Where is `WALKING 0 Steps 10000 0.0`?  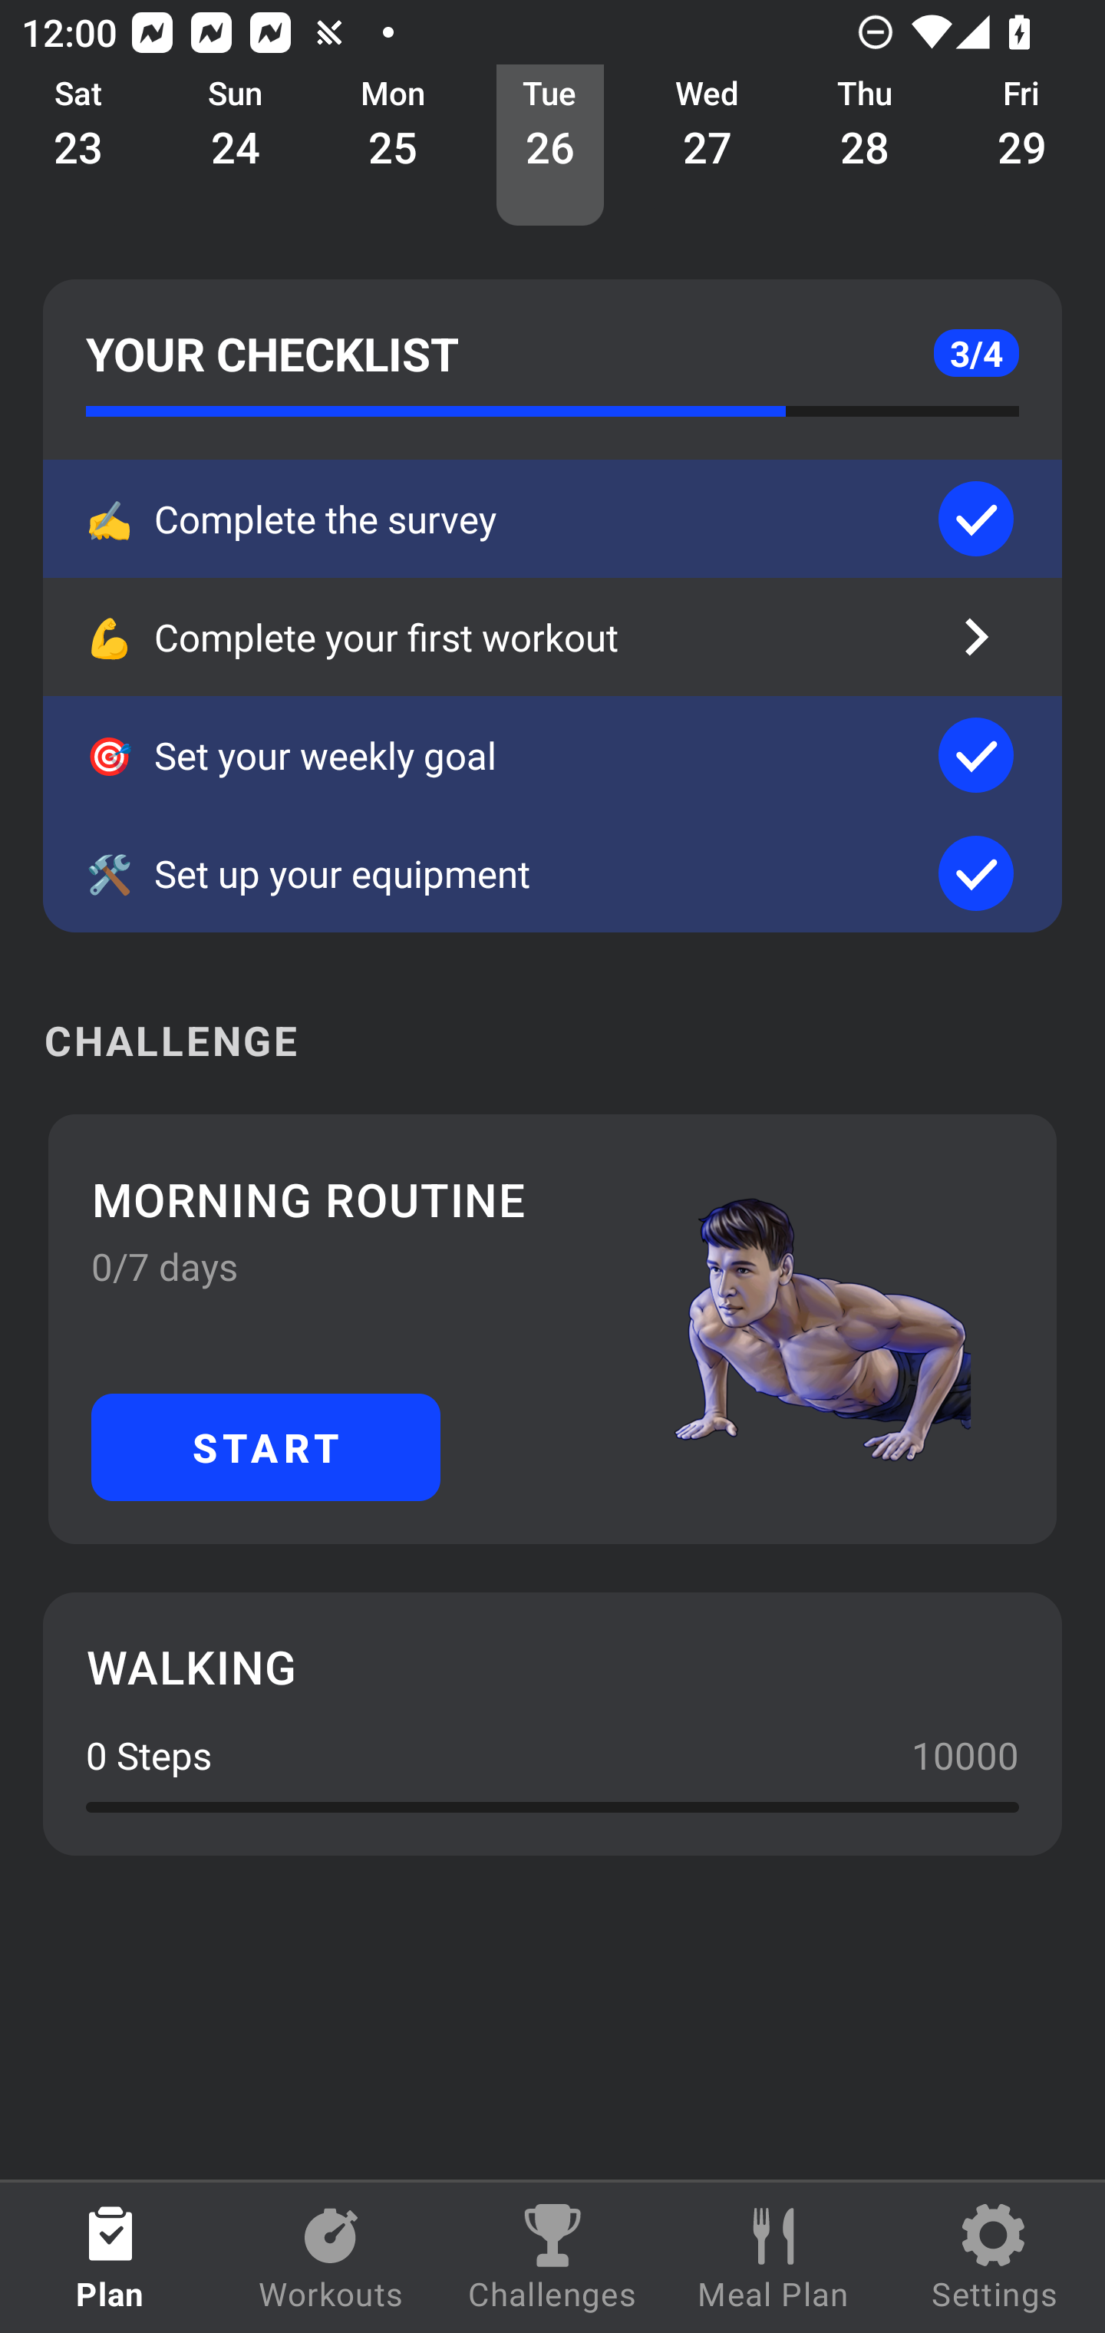
WALKING 0 Steps 10000 0.0 is located at coordinates (552, 1724).